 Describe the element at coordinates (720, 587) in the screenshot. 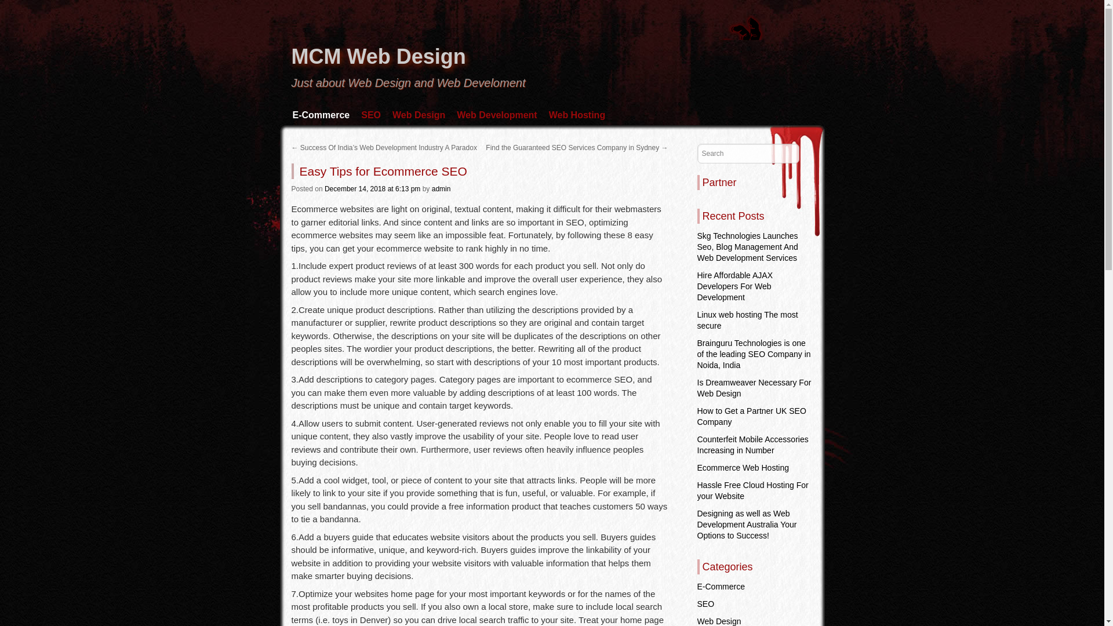

I see `E-Commerce` at that location.